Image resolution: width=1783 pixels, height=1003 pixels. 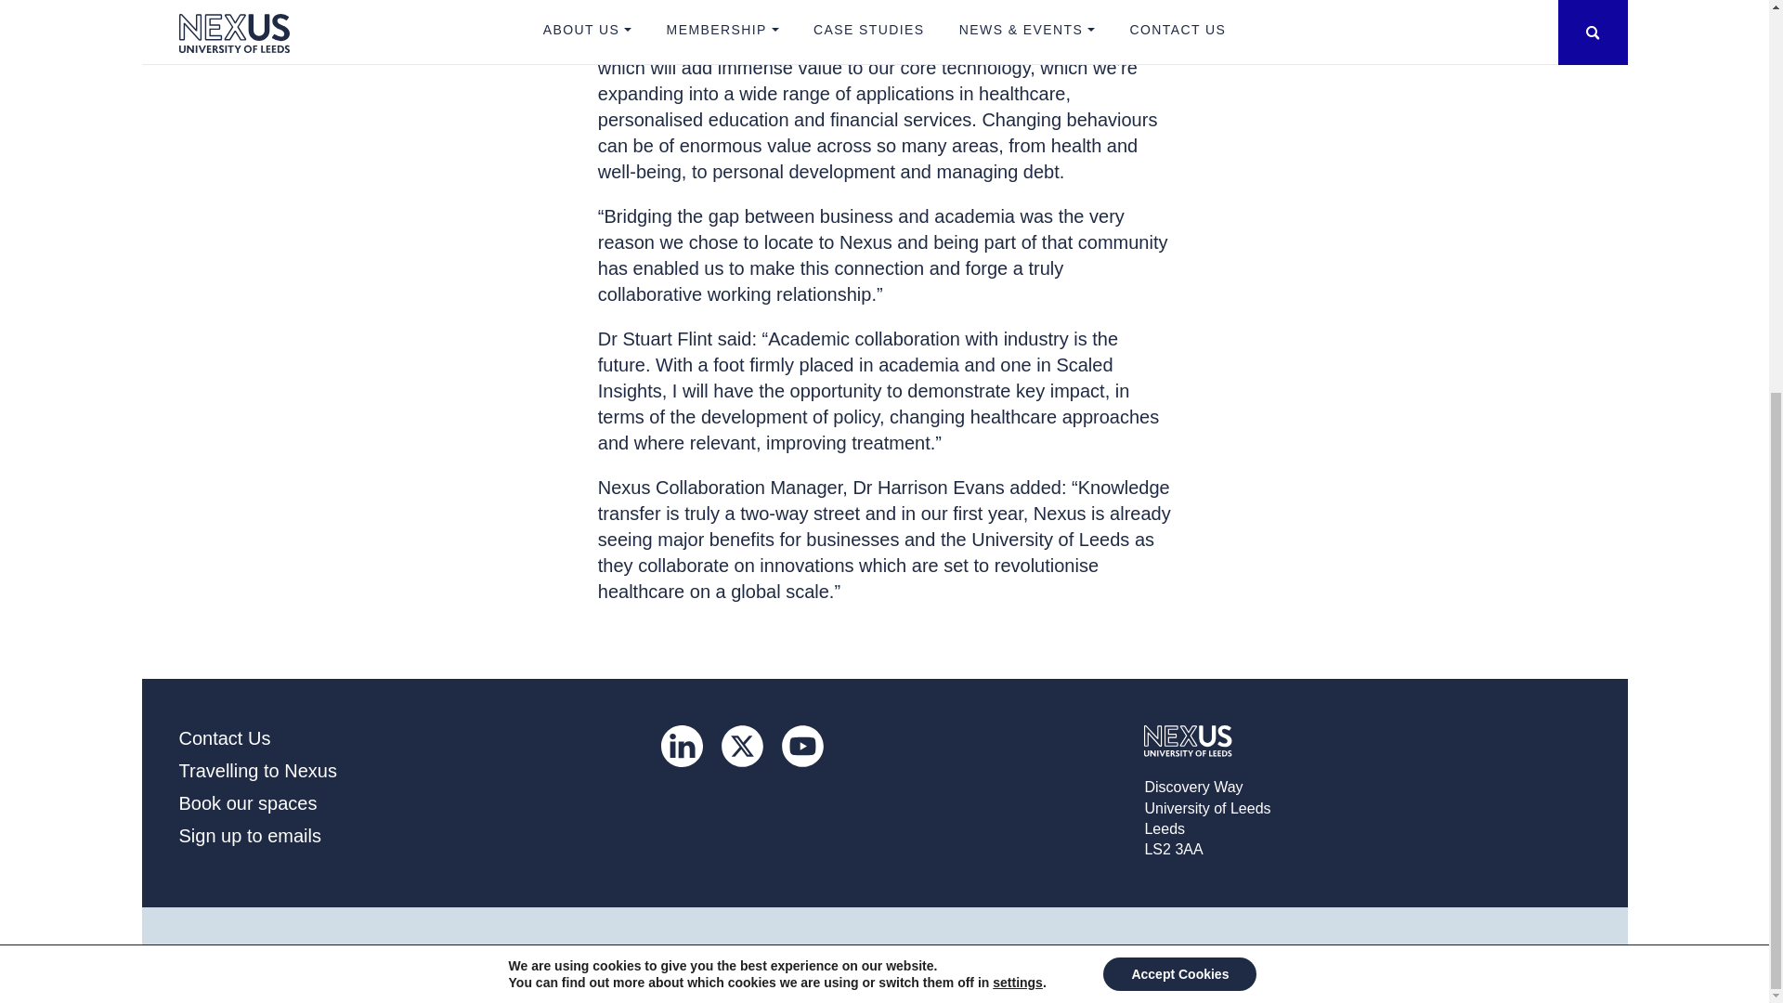 I want to click on settings, so click(x=1018, y=345).